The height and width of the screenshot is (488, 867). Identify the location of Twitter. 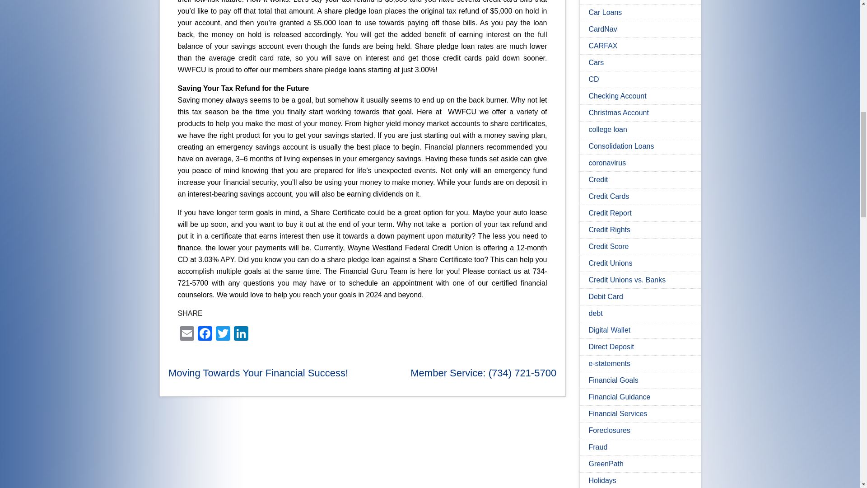
(223, 334).